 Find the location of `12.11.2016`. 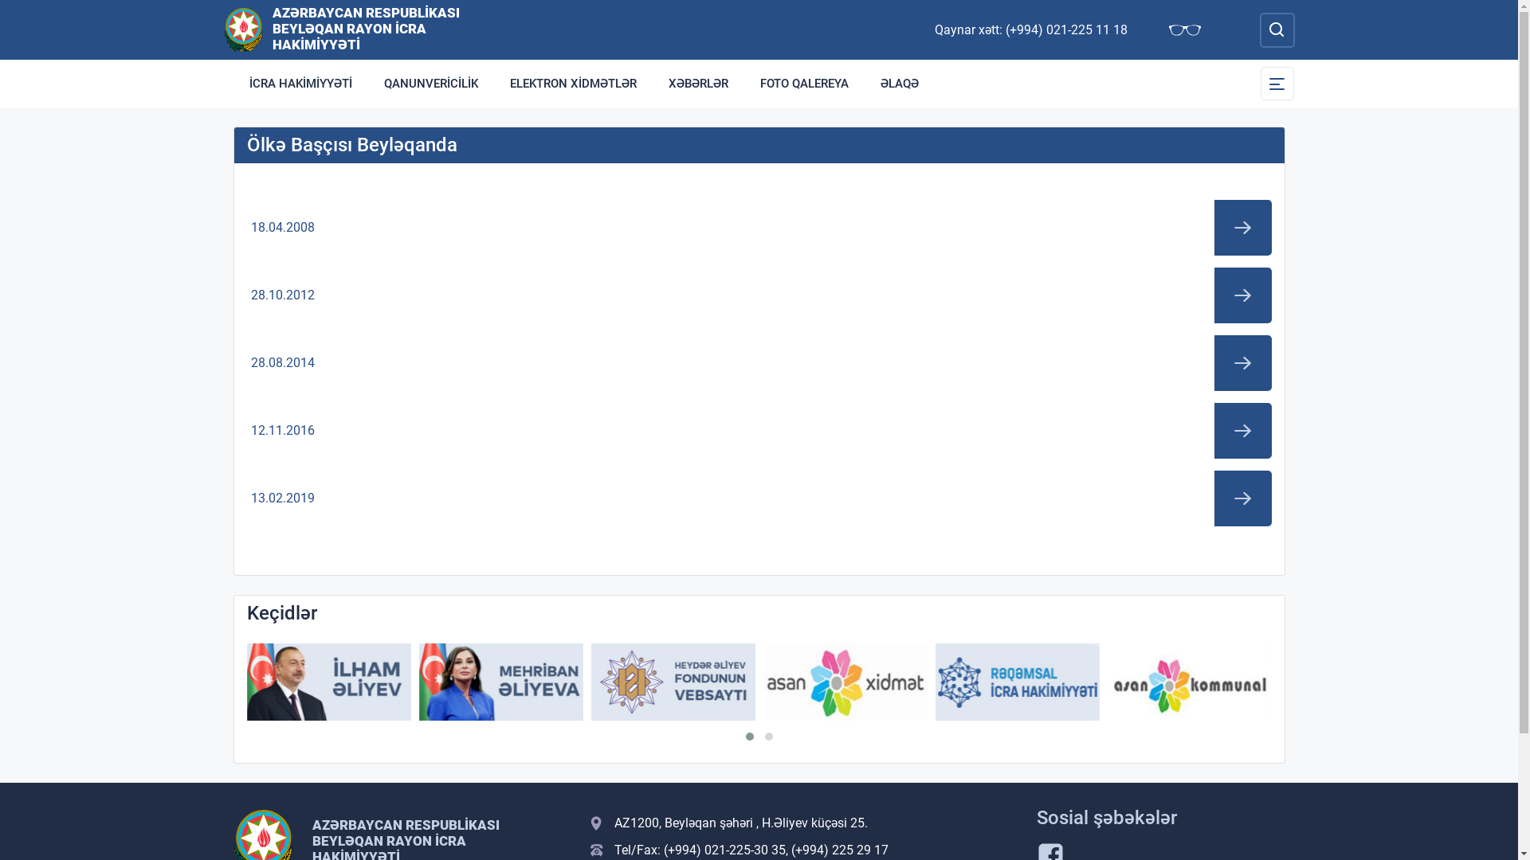

12.11.2016 is located at coordinates (759, 431).